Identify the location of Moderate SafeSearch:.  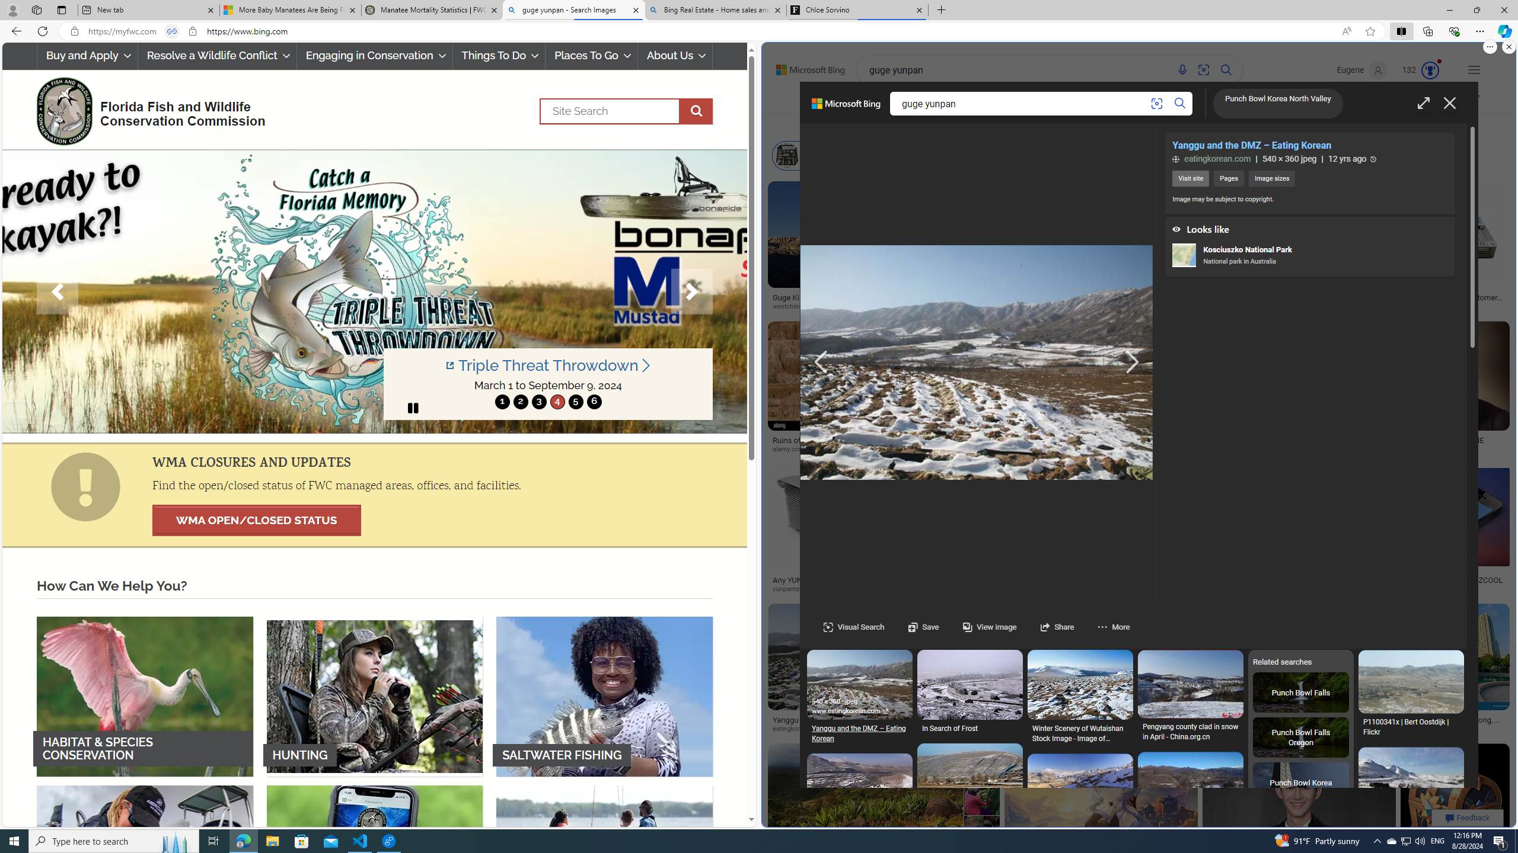
(1415, 101).